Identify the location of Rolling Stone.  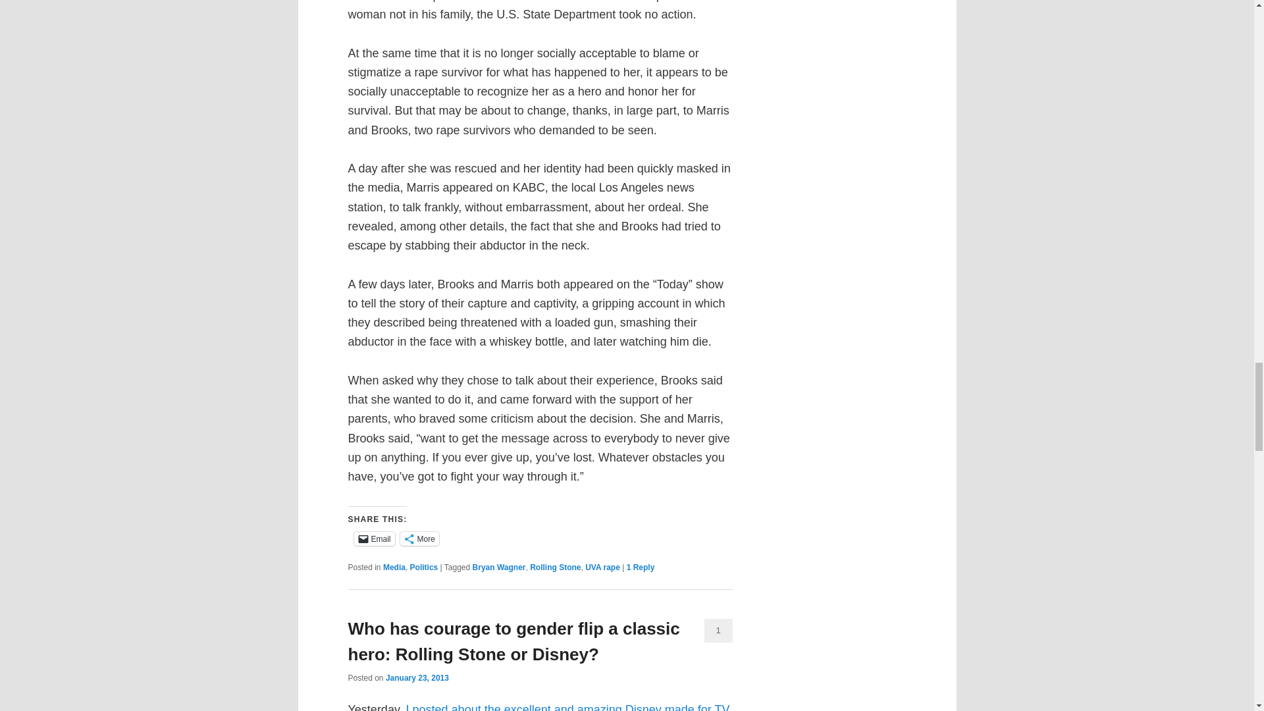
(554, 567).